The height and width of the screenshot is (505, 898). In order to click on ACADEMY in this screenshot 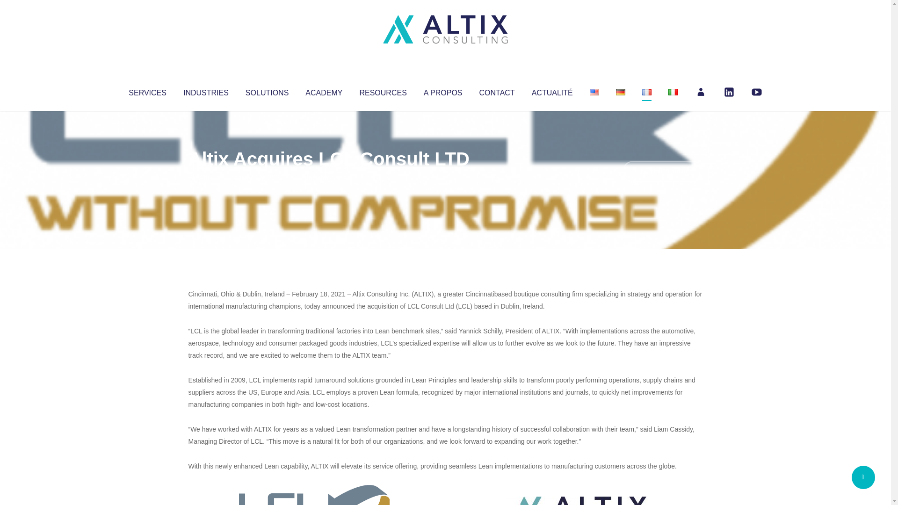, I will do `click(324, 91)`.